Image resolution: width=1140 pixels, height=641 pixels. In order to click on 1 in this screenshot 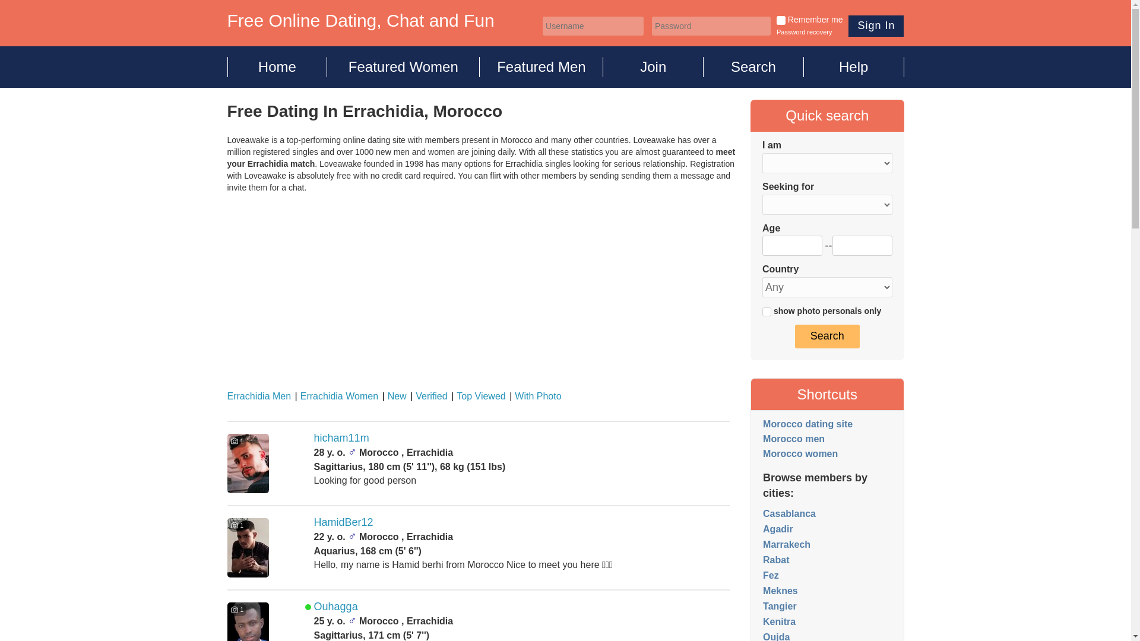, I will do `click(780, 20)`.